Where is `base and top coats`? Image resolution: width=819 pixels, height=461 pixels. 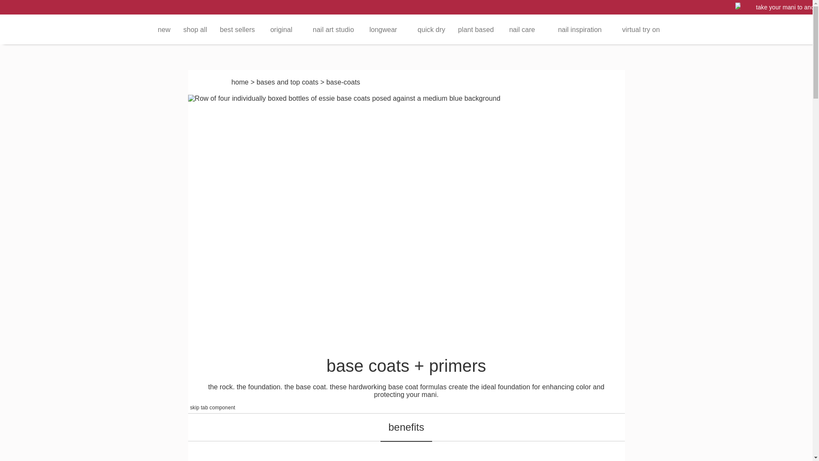
base and top coats is located at coordinates (287, 82).